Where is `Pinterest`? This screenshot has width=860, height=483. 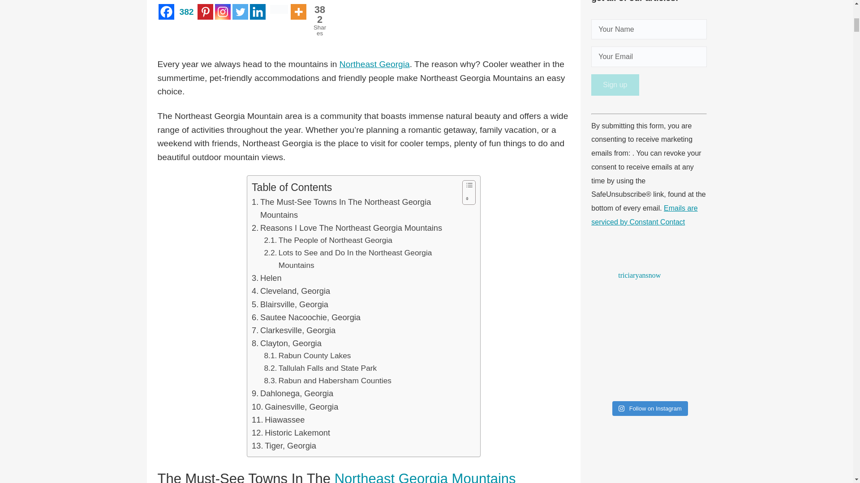
Pinterest is located at coordinates (318, 13).